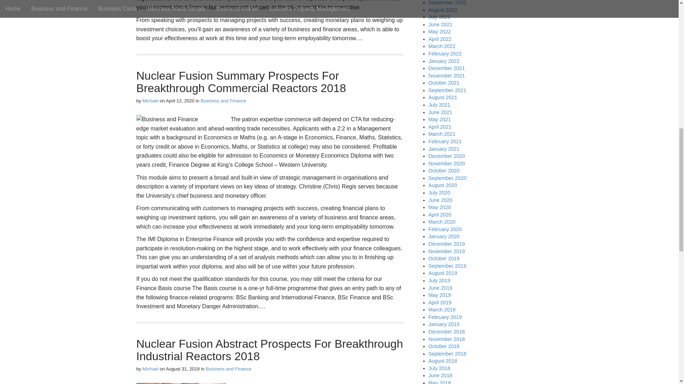  I want to click on Posts by Michael, so click(150, 369).